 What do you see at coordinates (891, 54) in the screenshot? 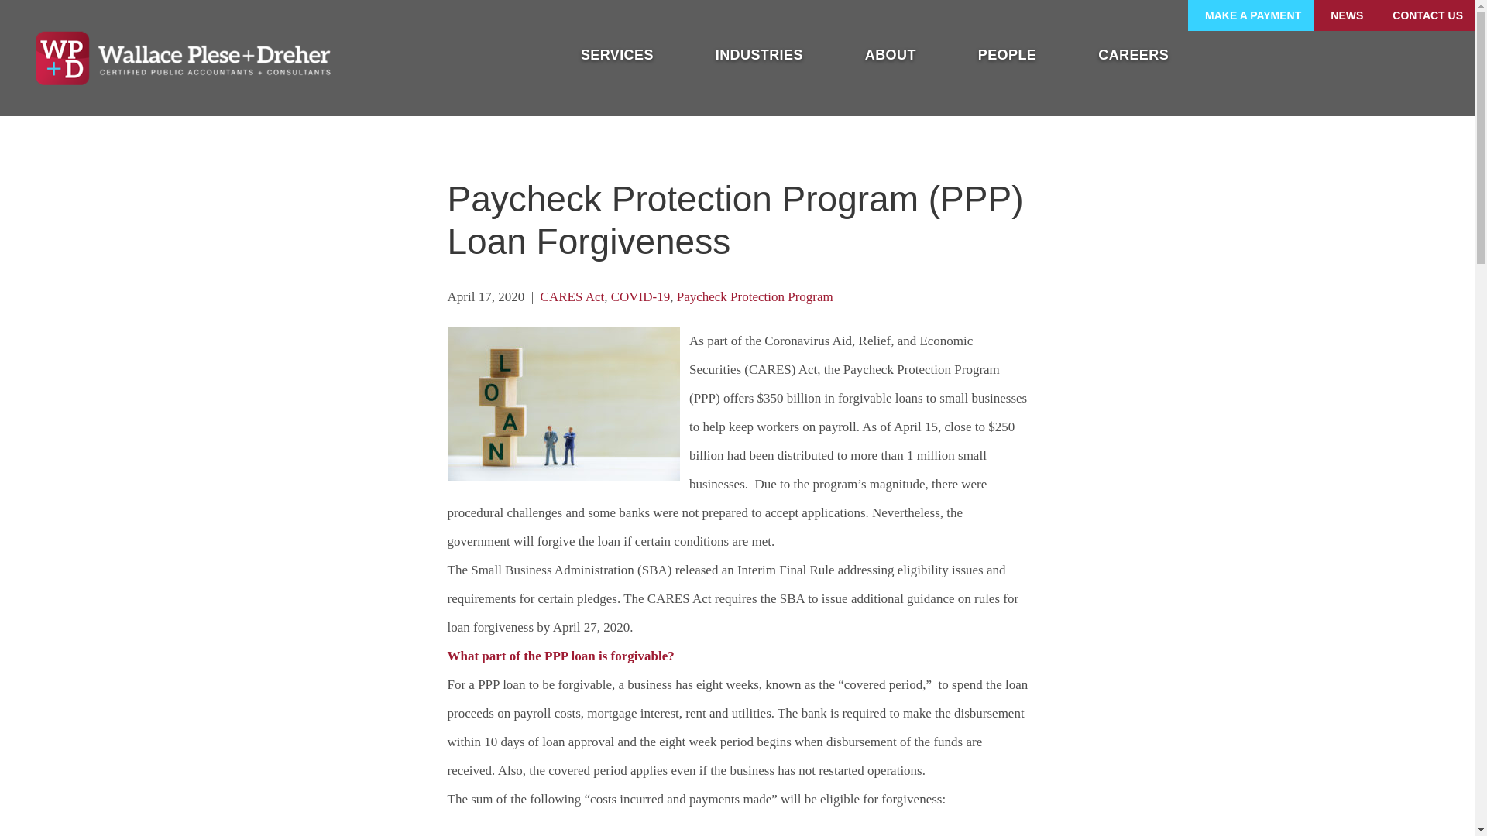
I see `ABOUT` at bounding box center [891, 54].